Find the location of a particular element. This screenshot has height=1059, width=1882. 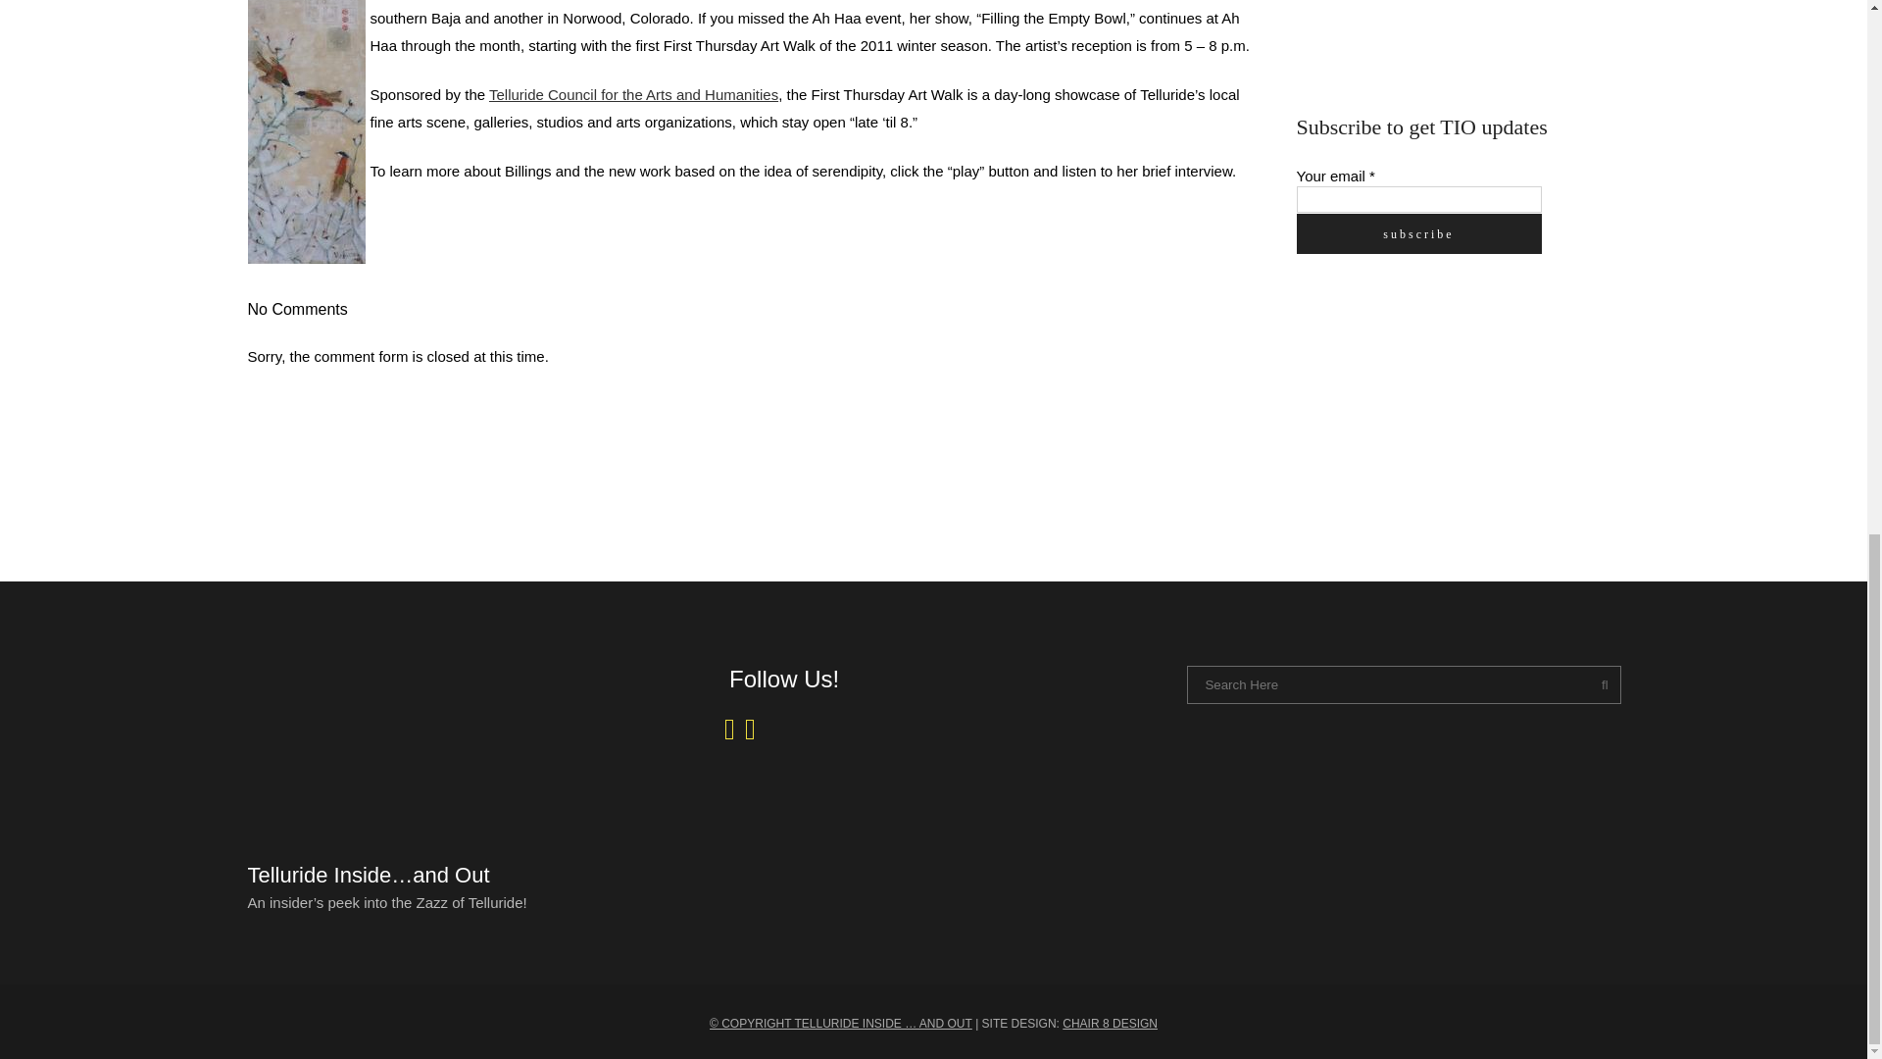

3rd party ad content is located at coordinates (1443, 418).